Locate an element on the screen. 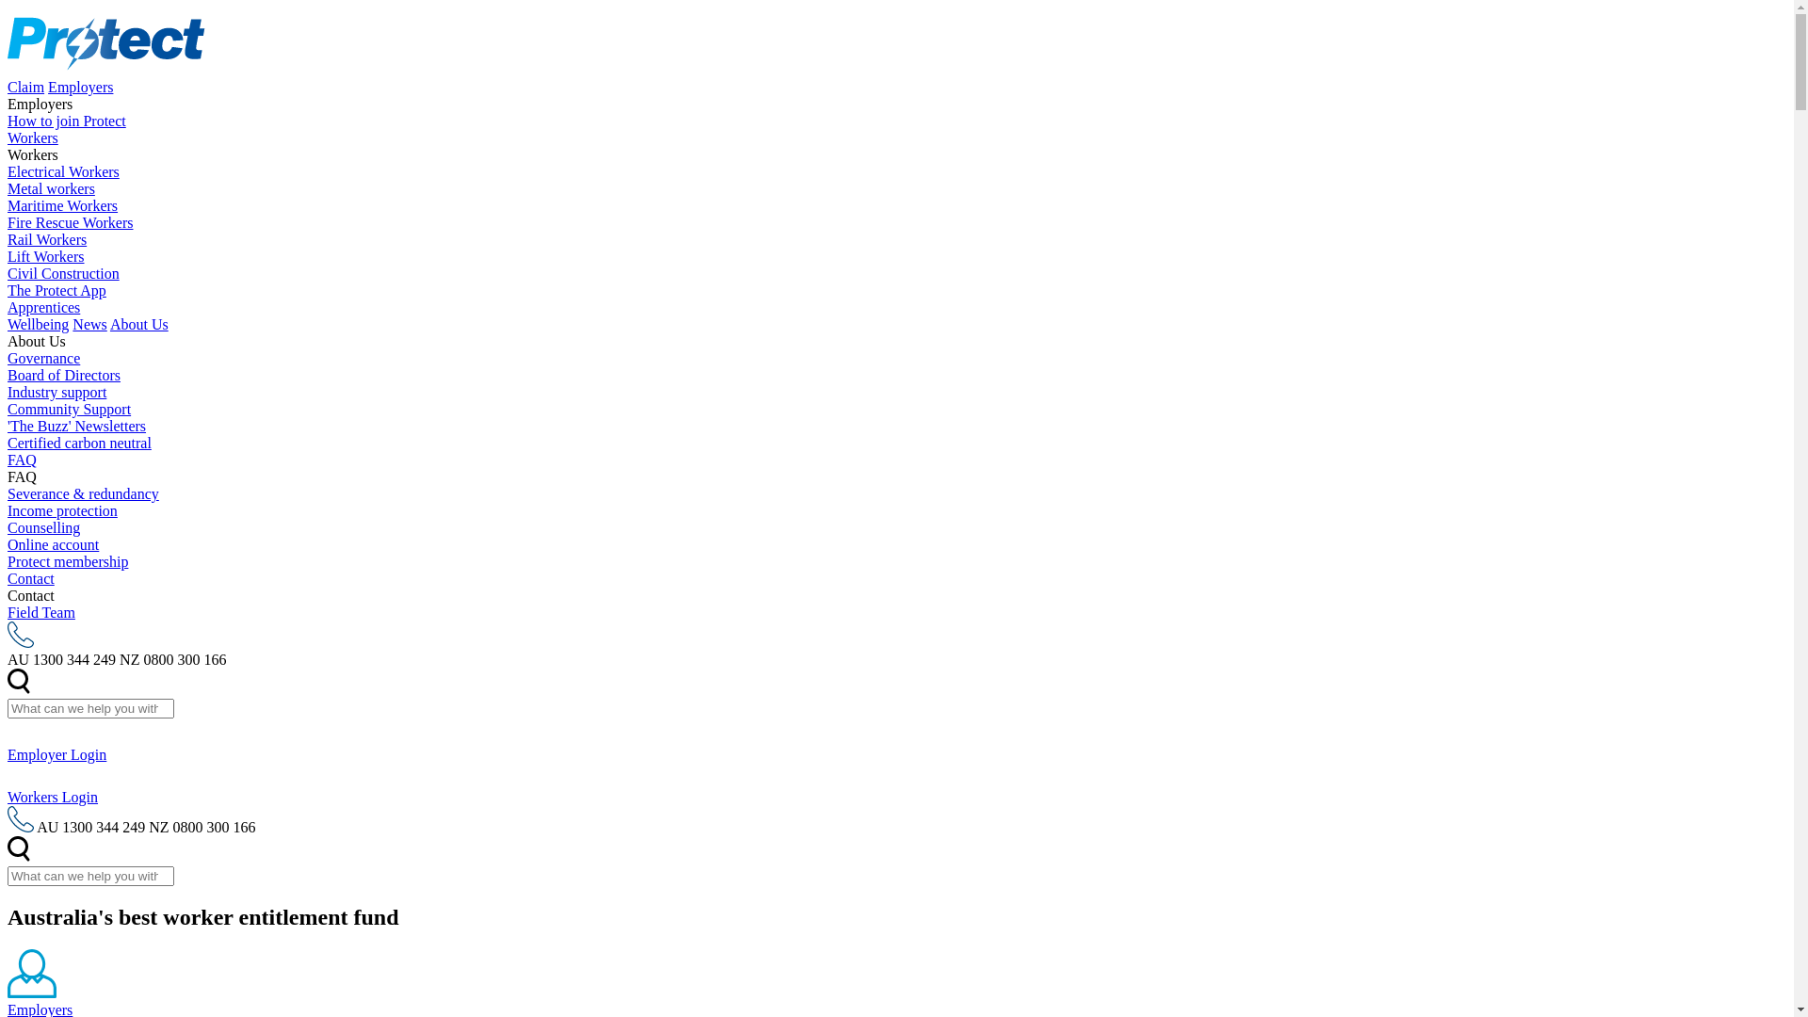 The image size is (1808, 1017). Electrical Workers is located at coordinates (64, 171).